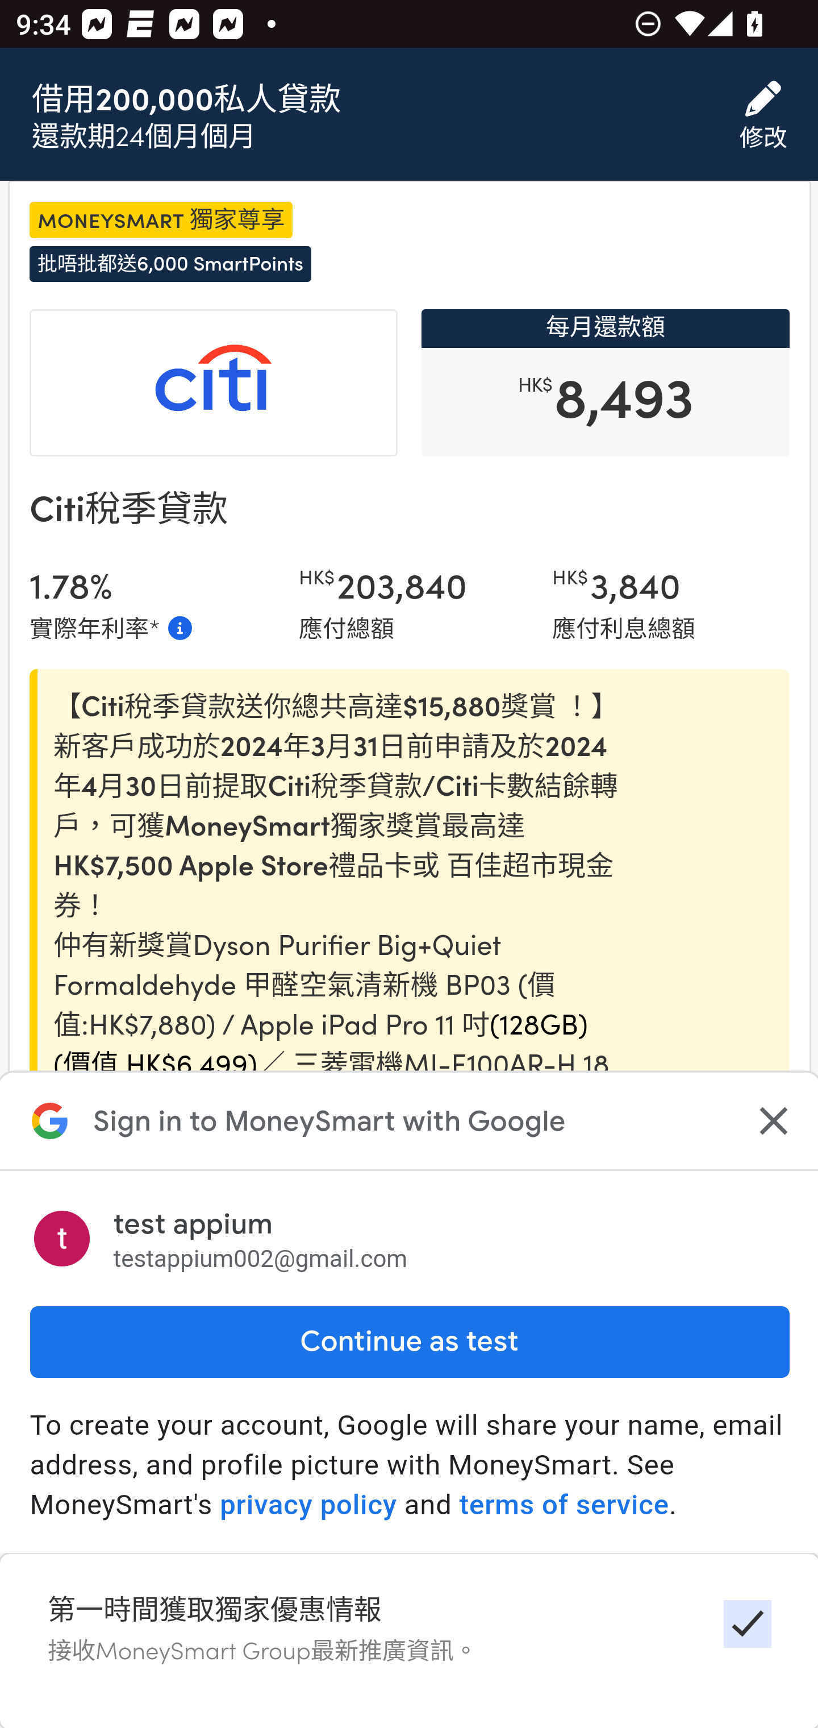 The height and width of the screenshot is (1728, 818). Describe the element at coordinates (564, 1505) in the screenshot. I see `terms of service` at that location.